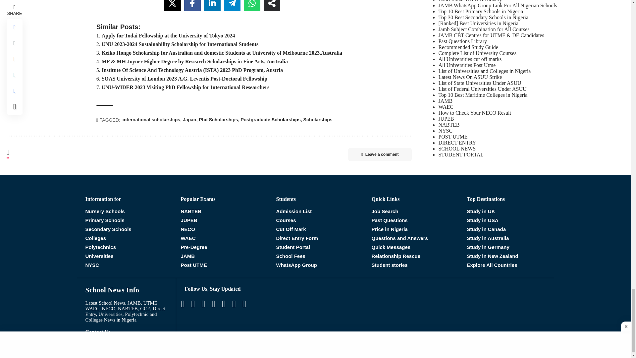 The image size is (636, 358). I want to click on Apply for Todai Fellowship at the University of Tokyo 2024, so click(168, 35).